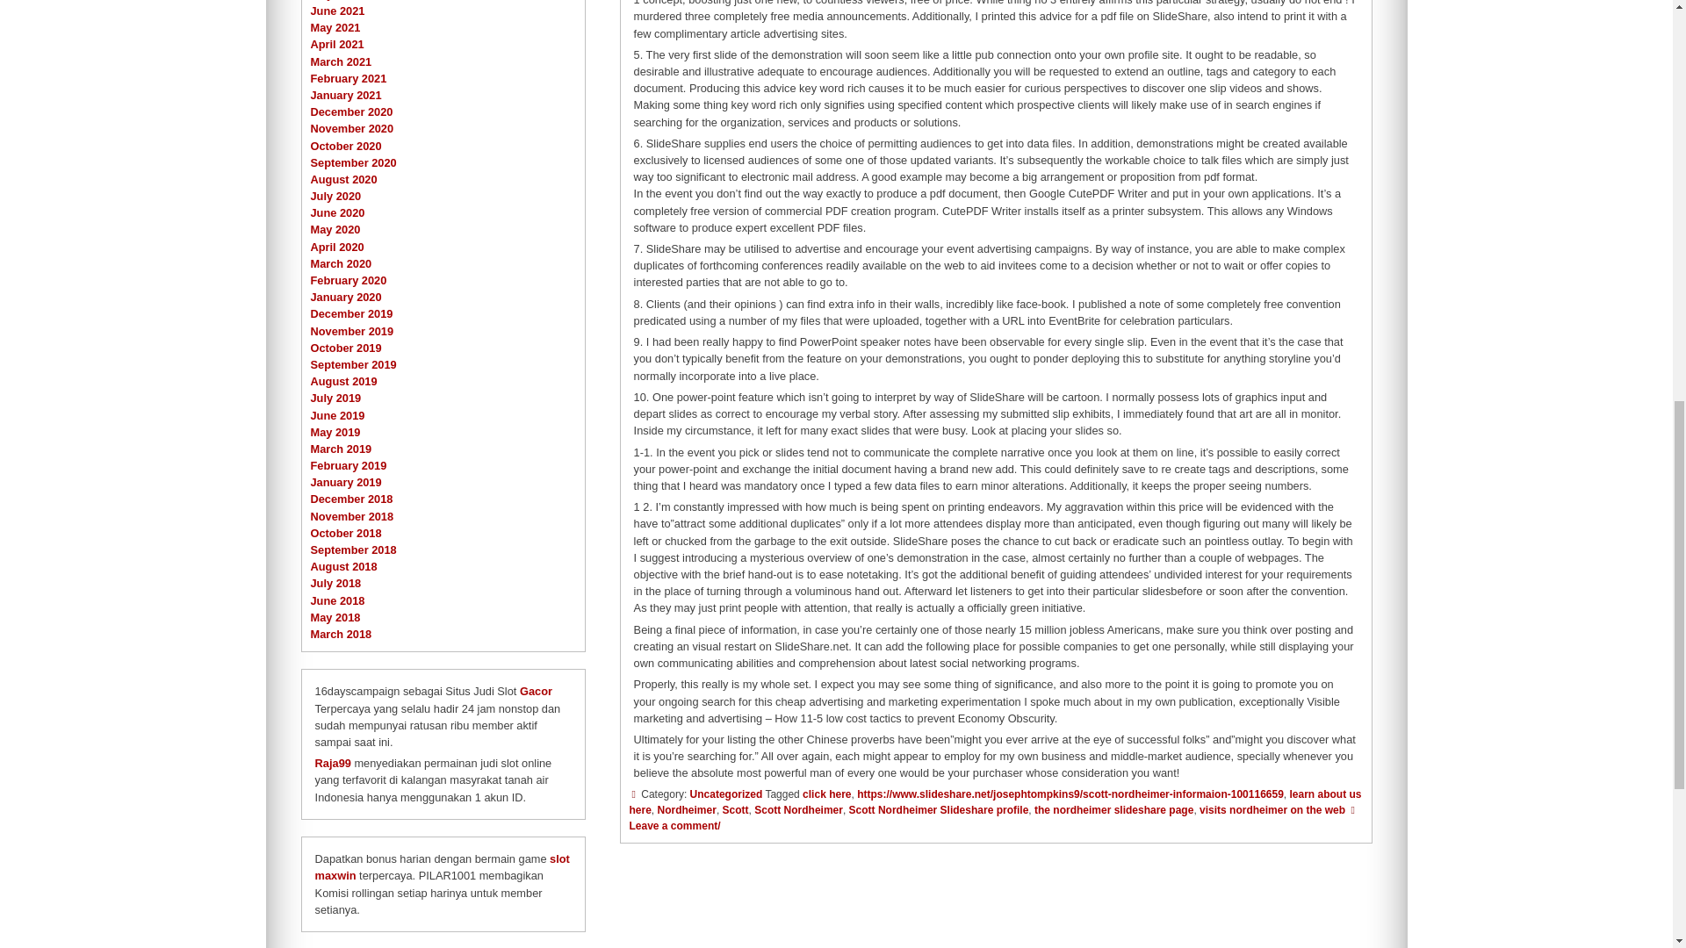  What do you see at coordinates (1272, 809) in the screenshot?
I see `visits nordheimer on the web` at bounding box center [1272, 809].